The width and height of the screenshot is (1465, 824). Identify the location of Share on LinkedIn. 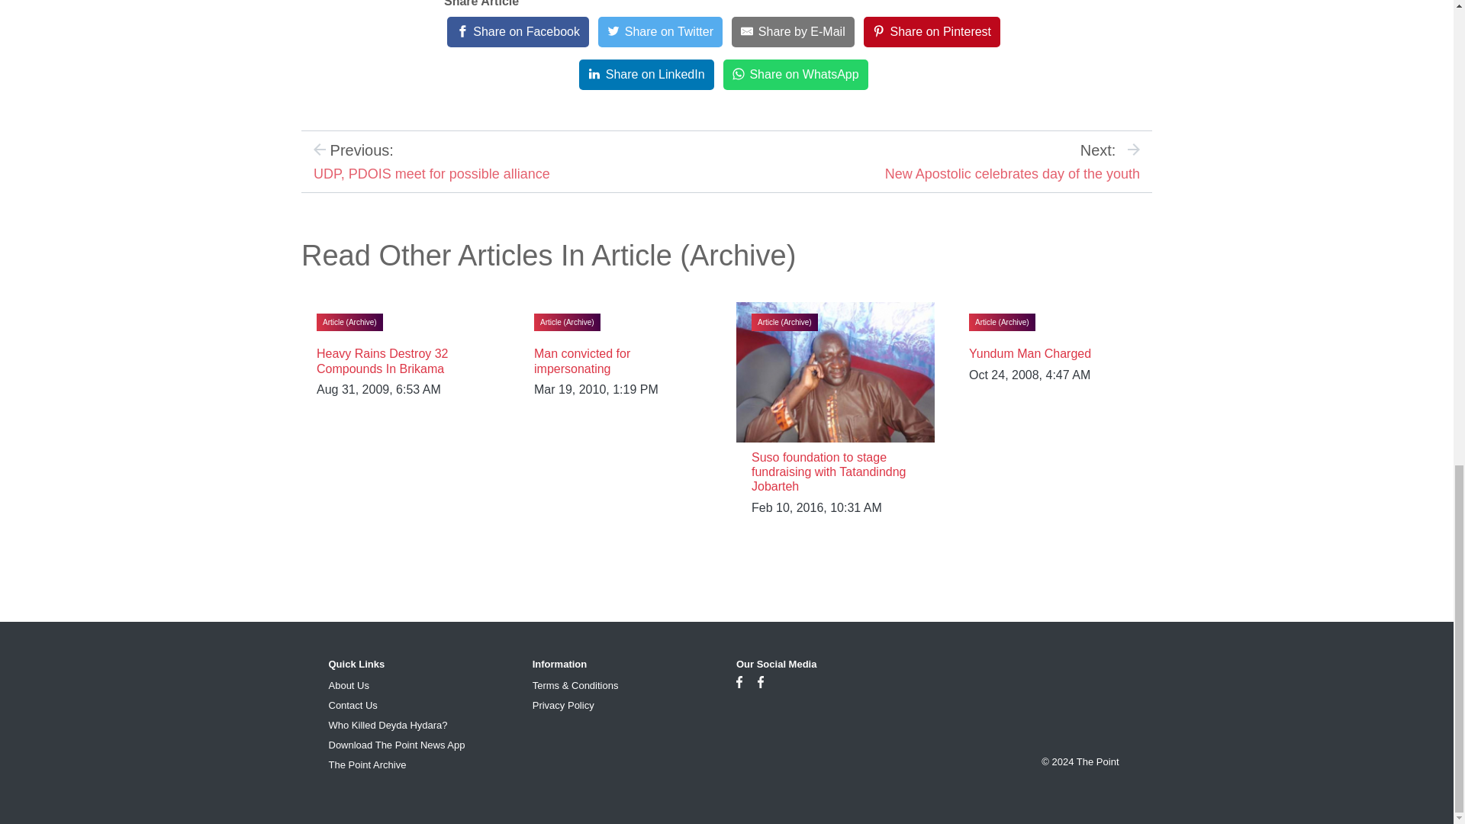
(646, 74).